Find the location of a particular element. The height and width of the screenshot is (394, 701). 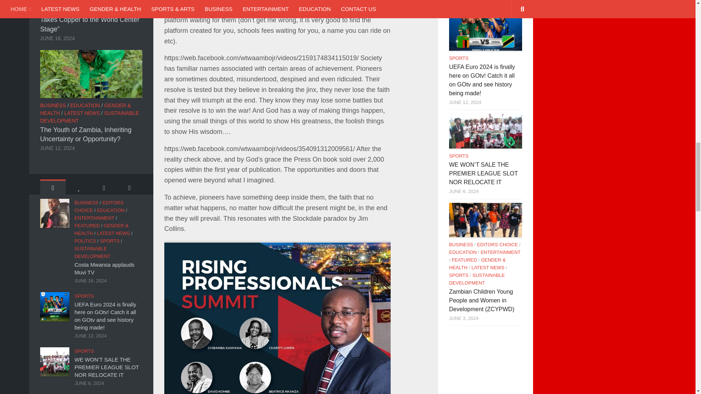

Tags is located at coordinates (129, 187).